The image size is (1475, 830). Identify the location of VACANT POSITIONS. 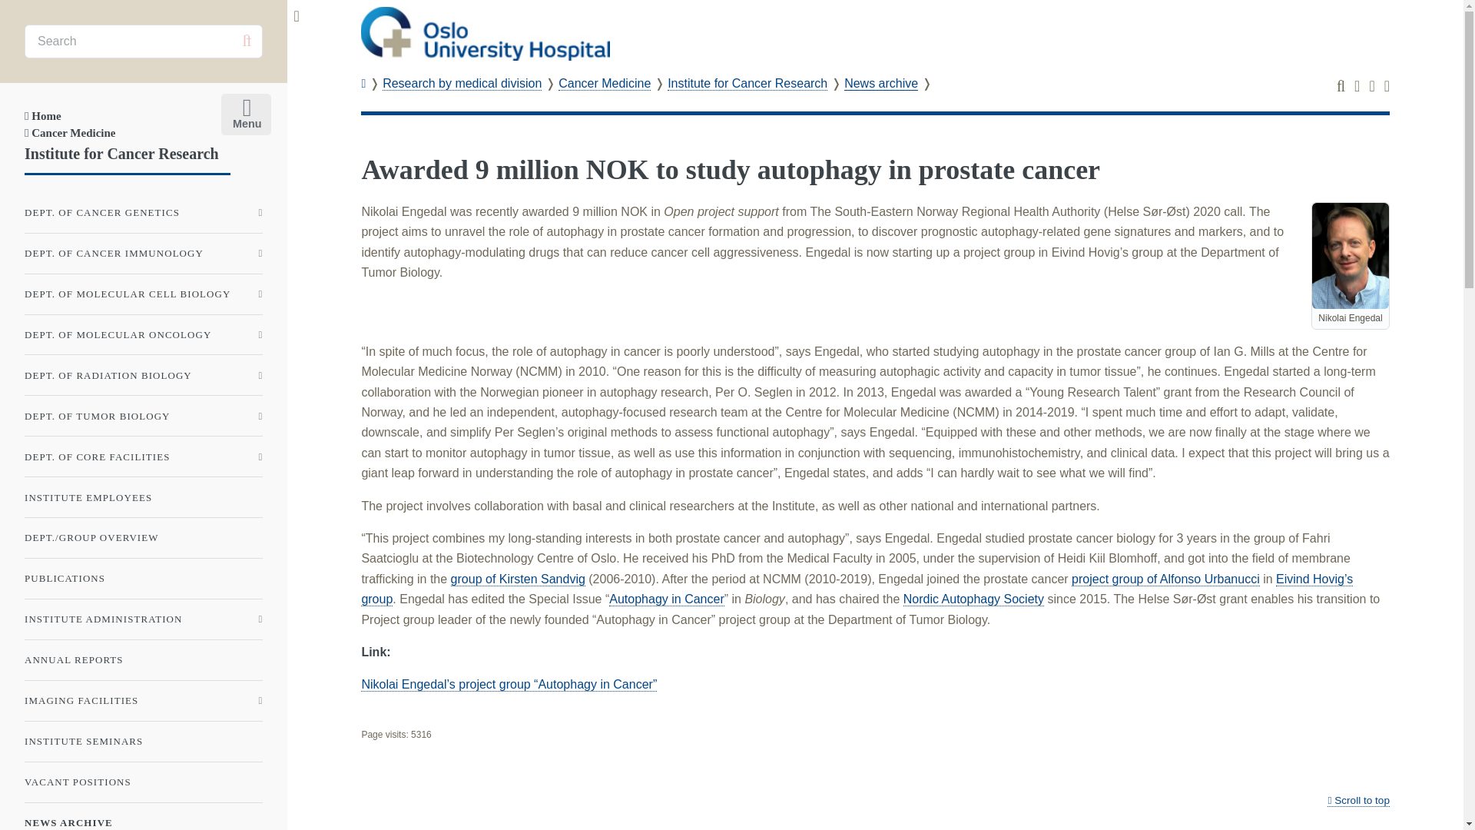
(143, 782).